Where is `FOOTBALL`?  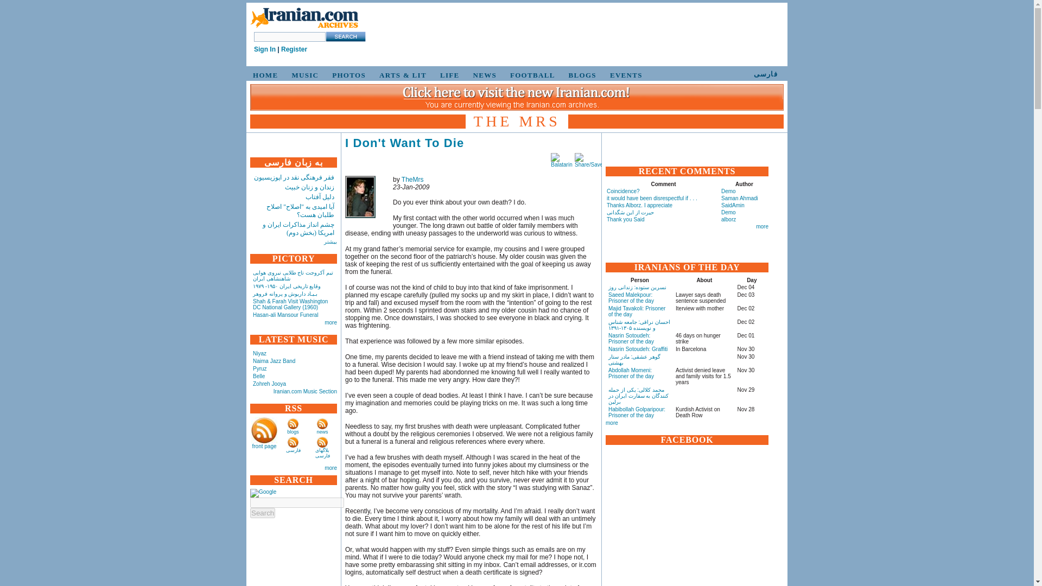
FOOTBALL is located at coordinates (531, 75).